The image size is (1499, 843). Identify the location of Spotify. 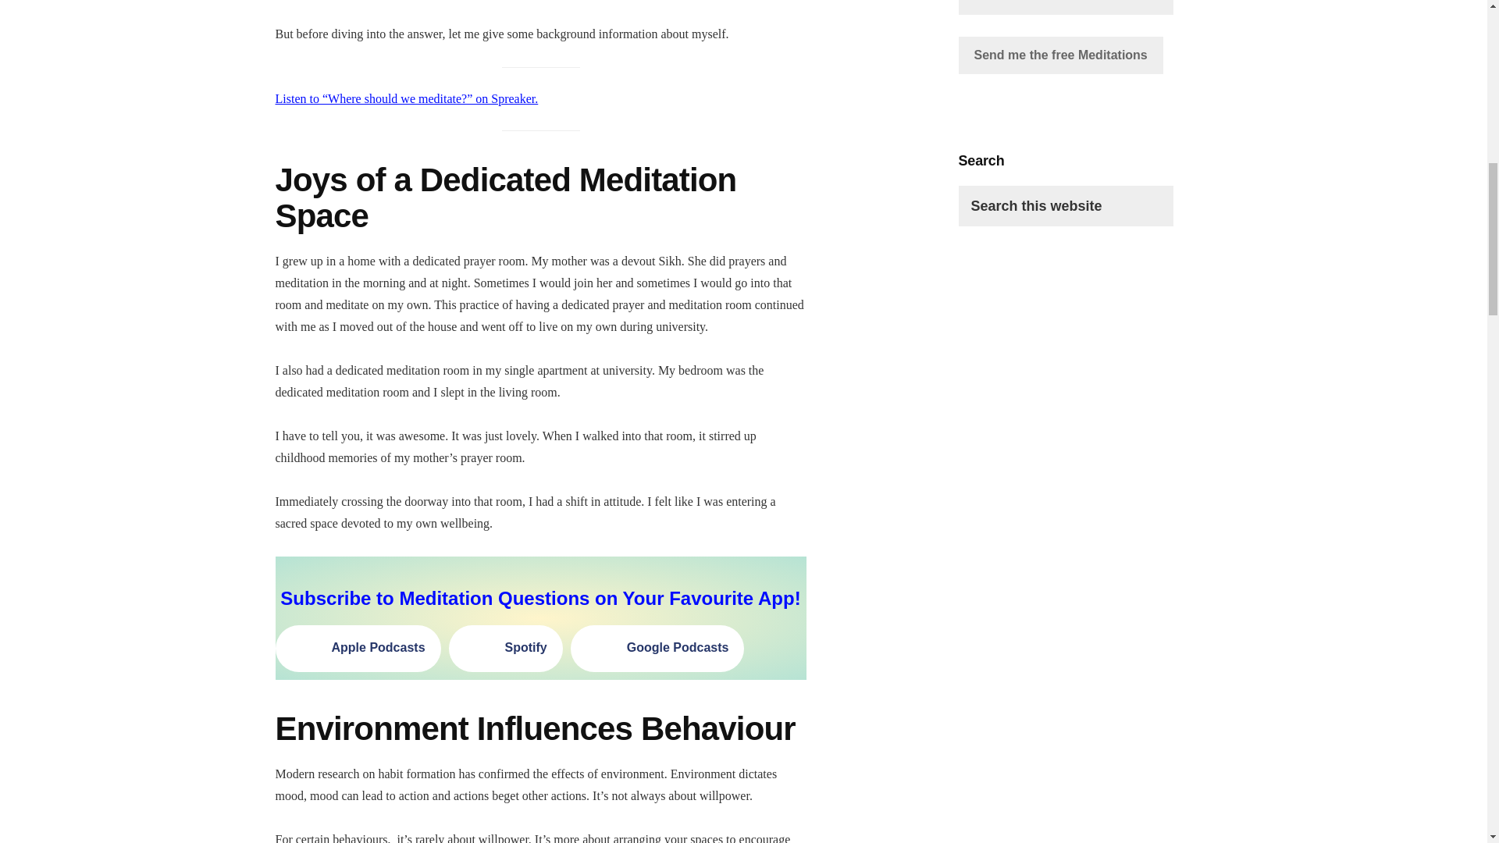
(506, 648).